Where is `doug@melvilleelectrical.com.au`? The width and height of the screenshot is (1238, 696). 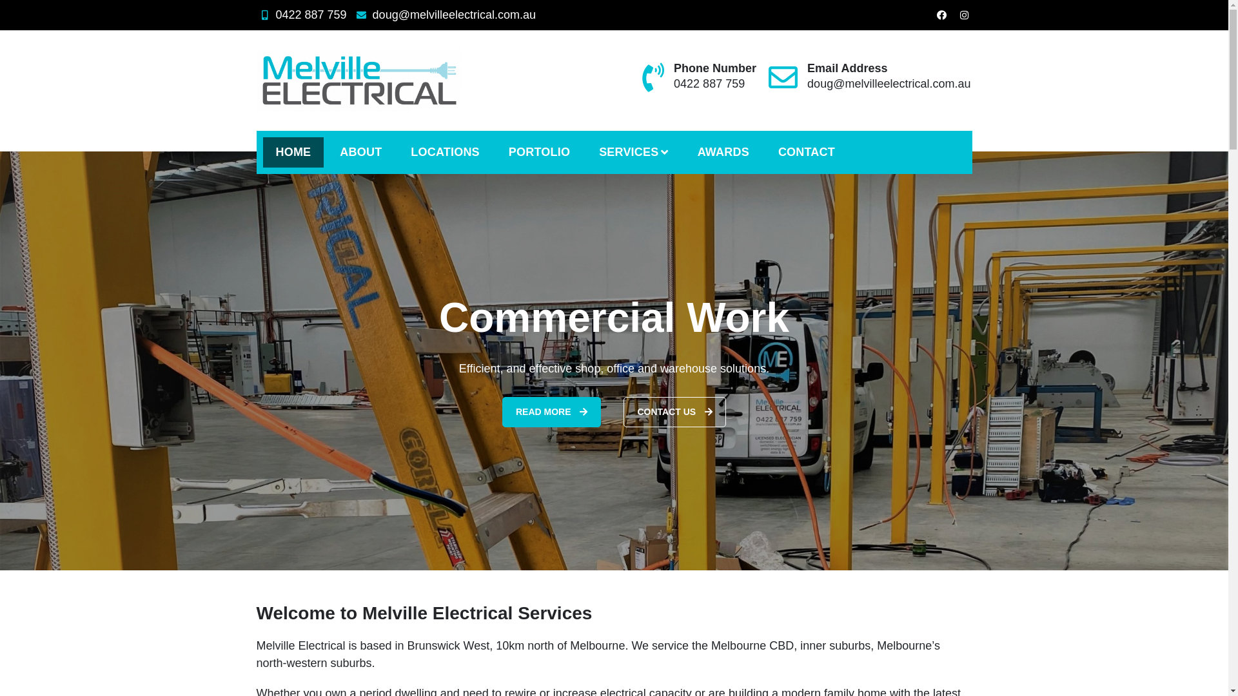 doug@melvilleelectrical.com.au is located at coordinates (445, 15).